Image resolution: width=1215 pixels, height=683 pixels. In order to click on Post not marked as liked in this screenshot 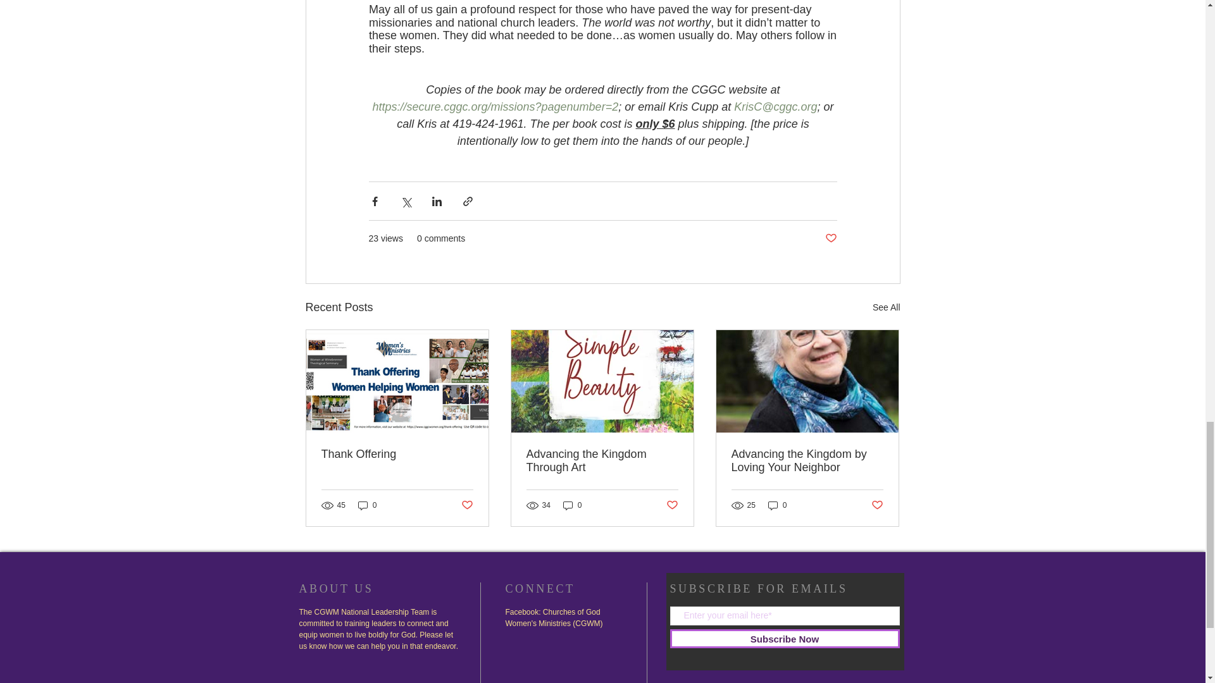, I will do `click(830, 238)`.